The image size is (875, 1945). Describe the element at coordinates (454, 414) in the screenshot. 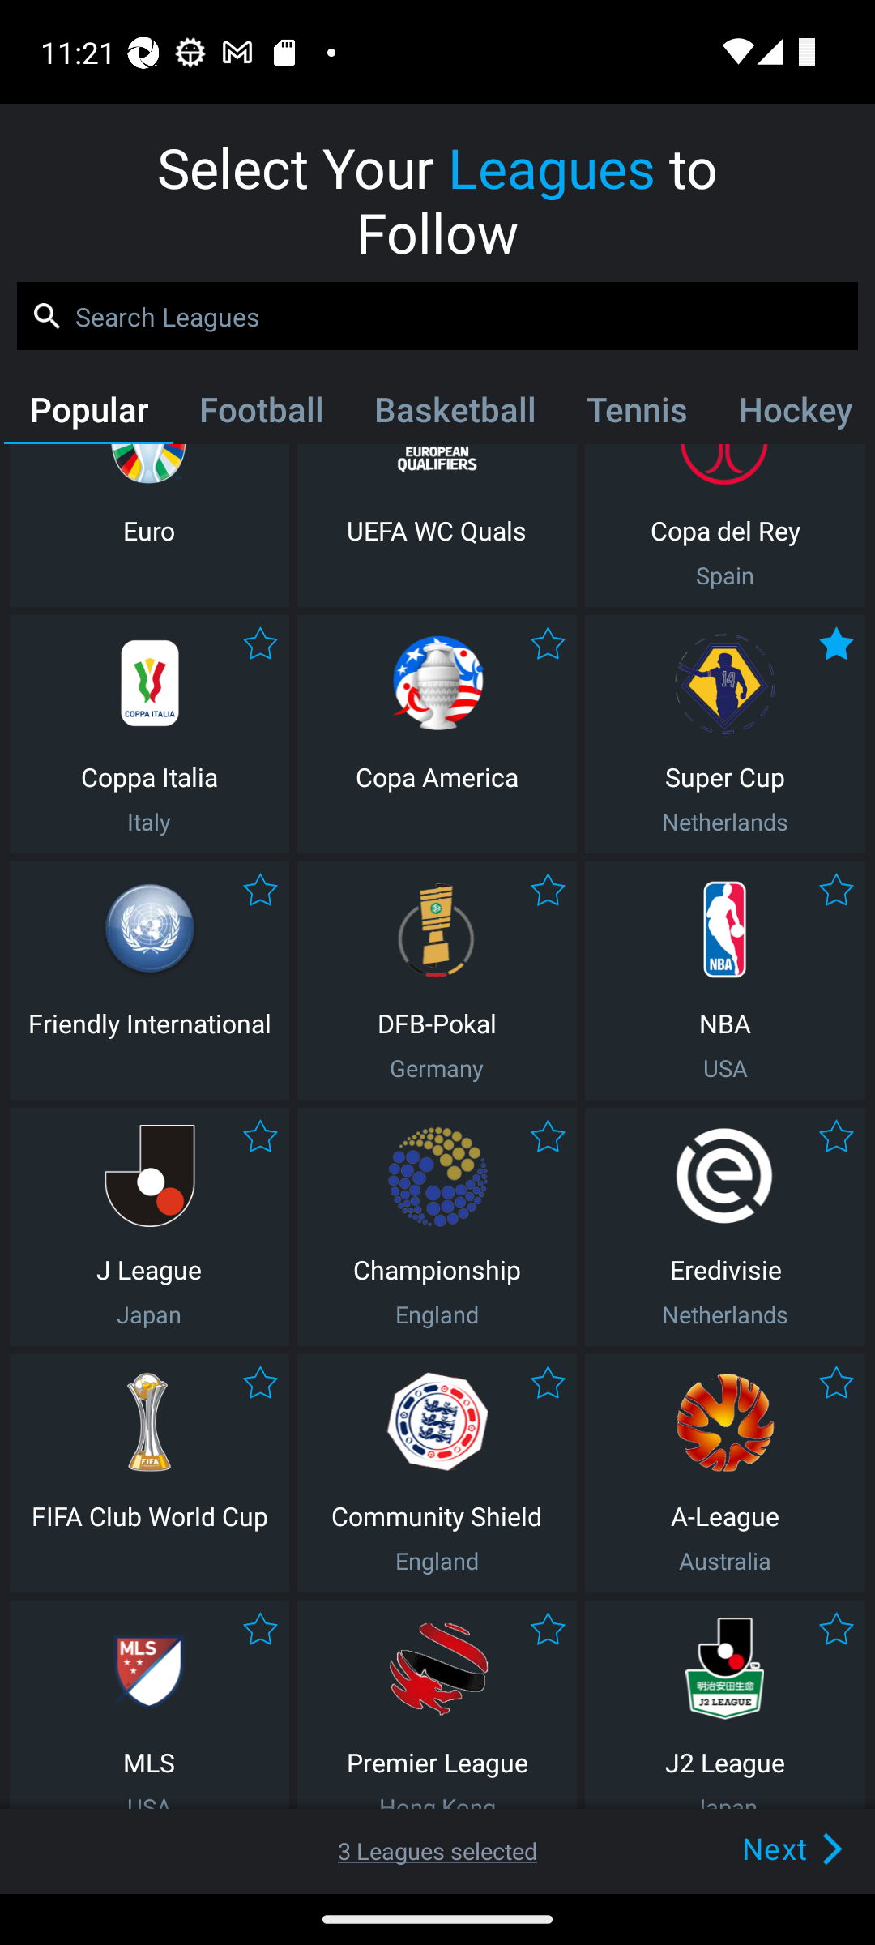

I see `Basketball` at that location.